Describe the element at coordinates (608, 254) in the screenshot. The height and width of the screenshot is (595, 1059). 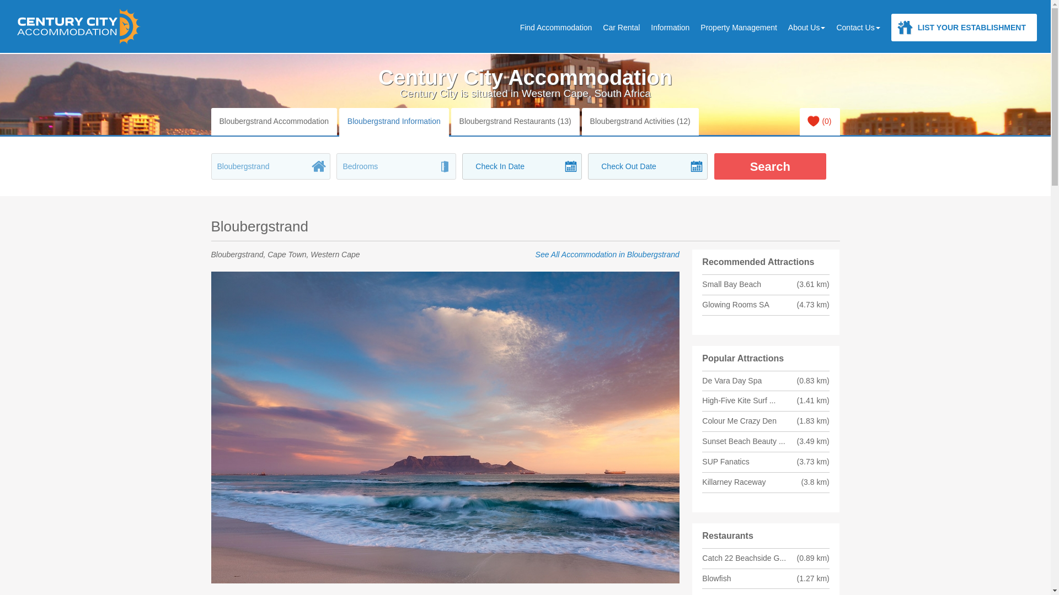
I see `See All Accommodation in Bloubergstrand` at that location.